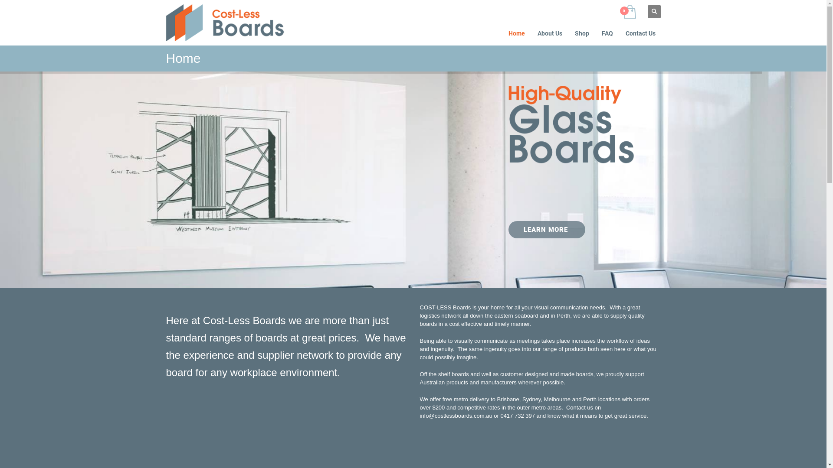  Describe the element at coordinates (550, 33) in the screenshot. I see `About Us` at that location.